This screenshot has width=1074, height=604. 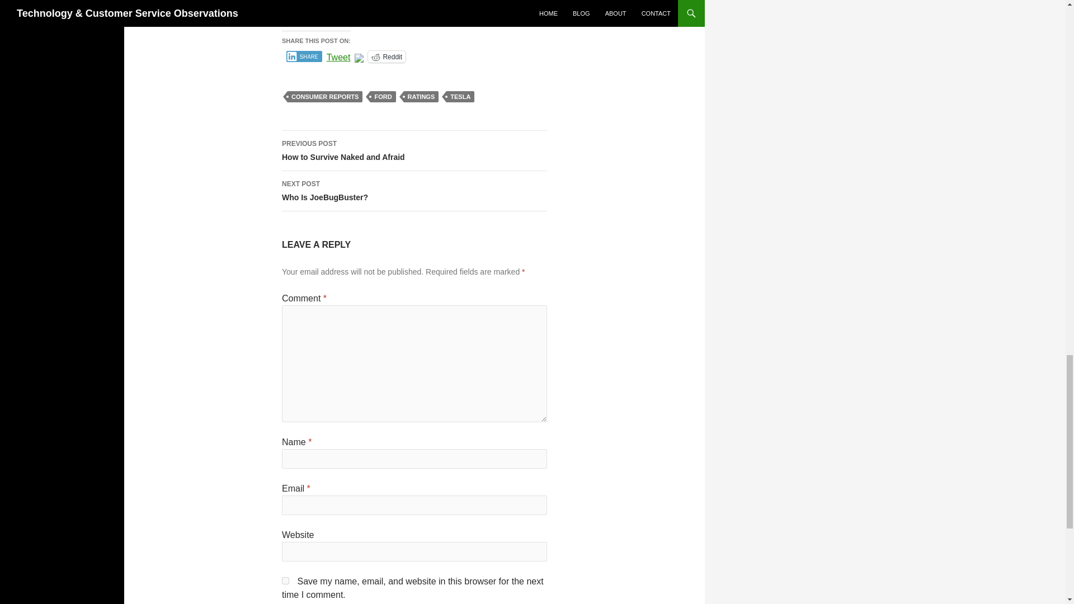 I want to click on RATINGS, so click(x=338, y=56).